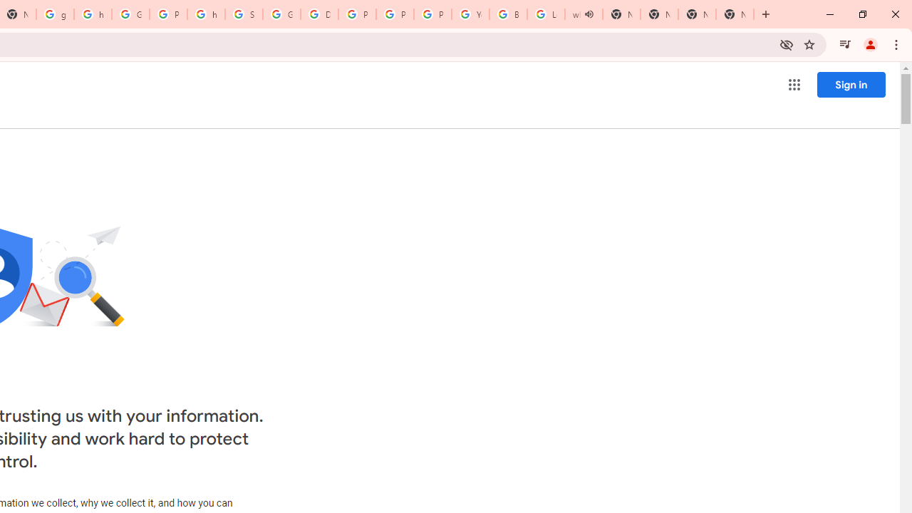 The width and height of the screenshot is (912, 513). Describe the element at coordinates (508, 14) in the screenshot. I see `Browse Chrome as a guest - Computer - Google Chrome Help` at that location.